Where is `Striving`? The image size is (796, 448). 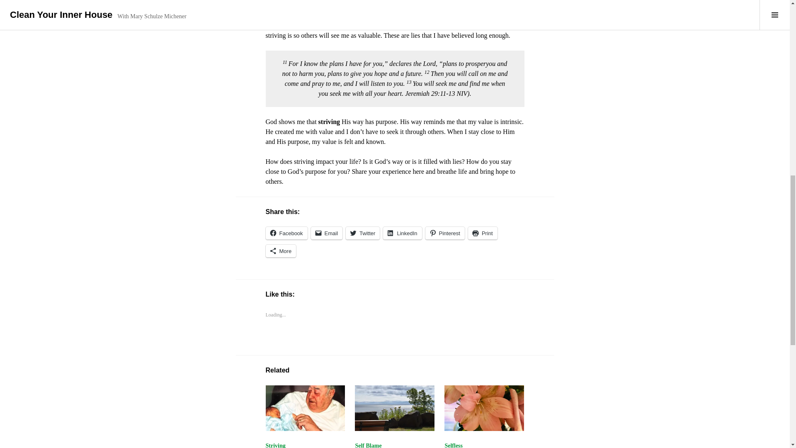
Striving is located at coordinates (275, 446).